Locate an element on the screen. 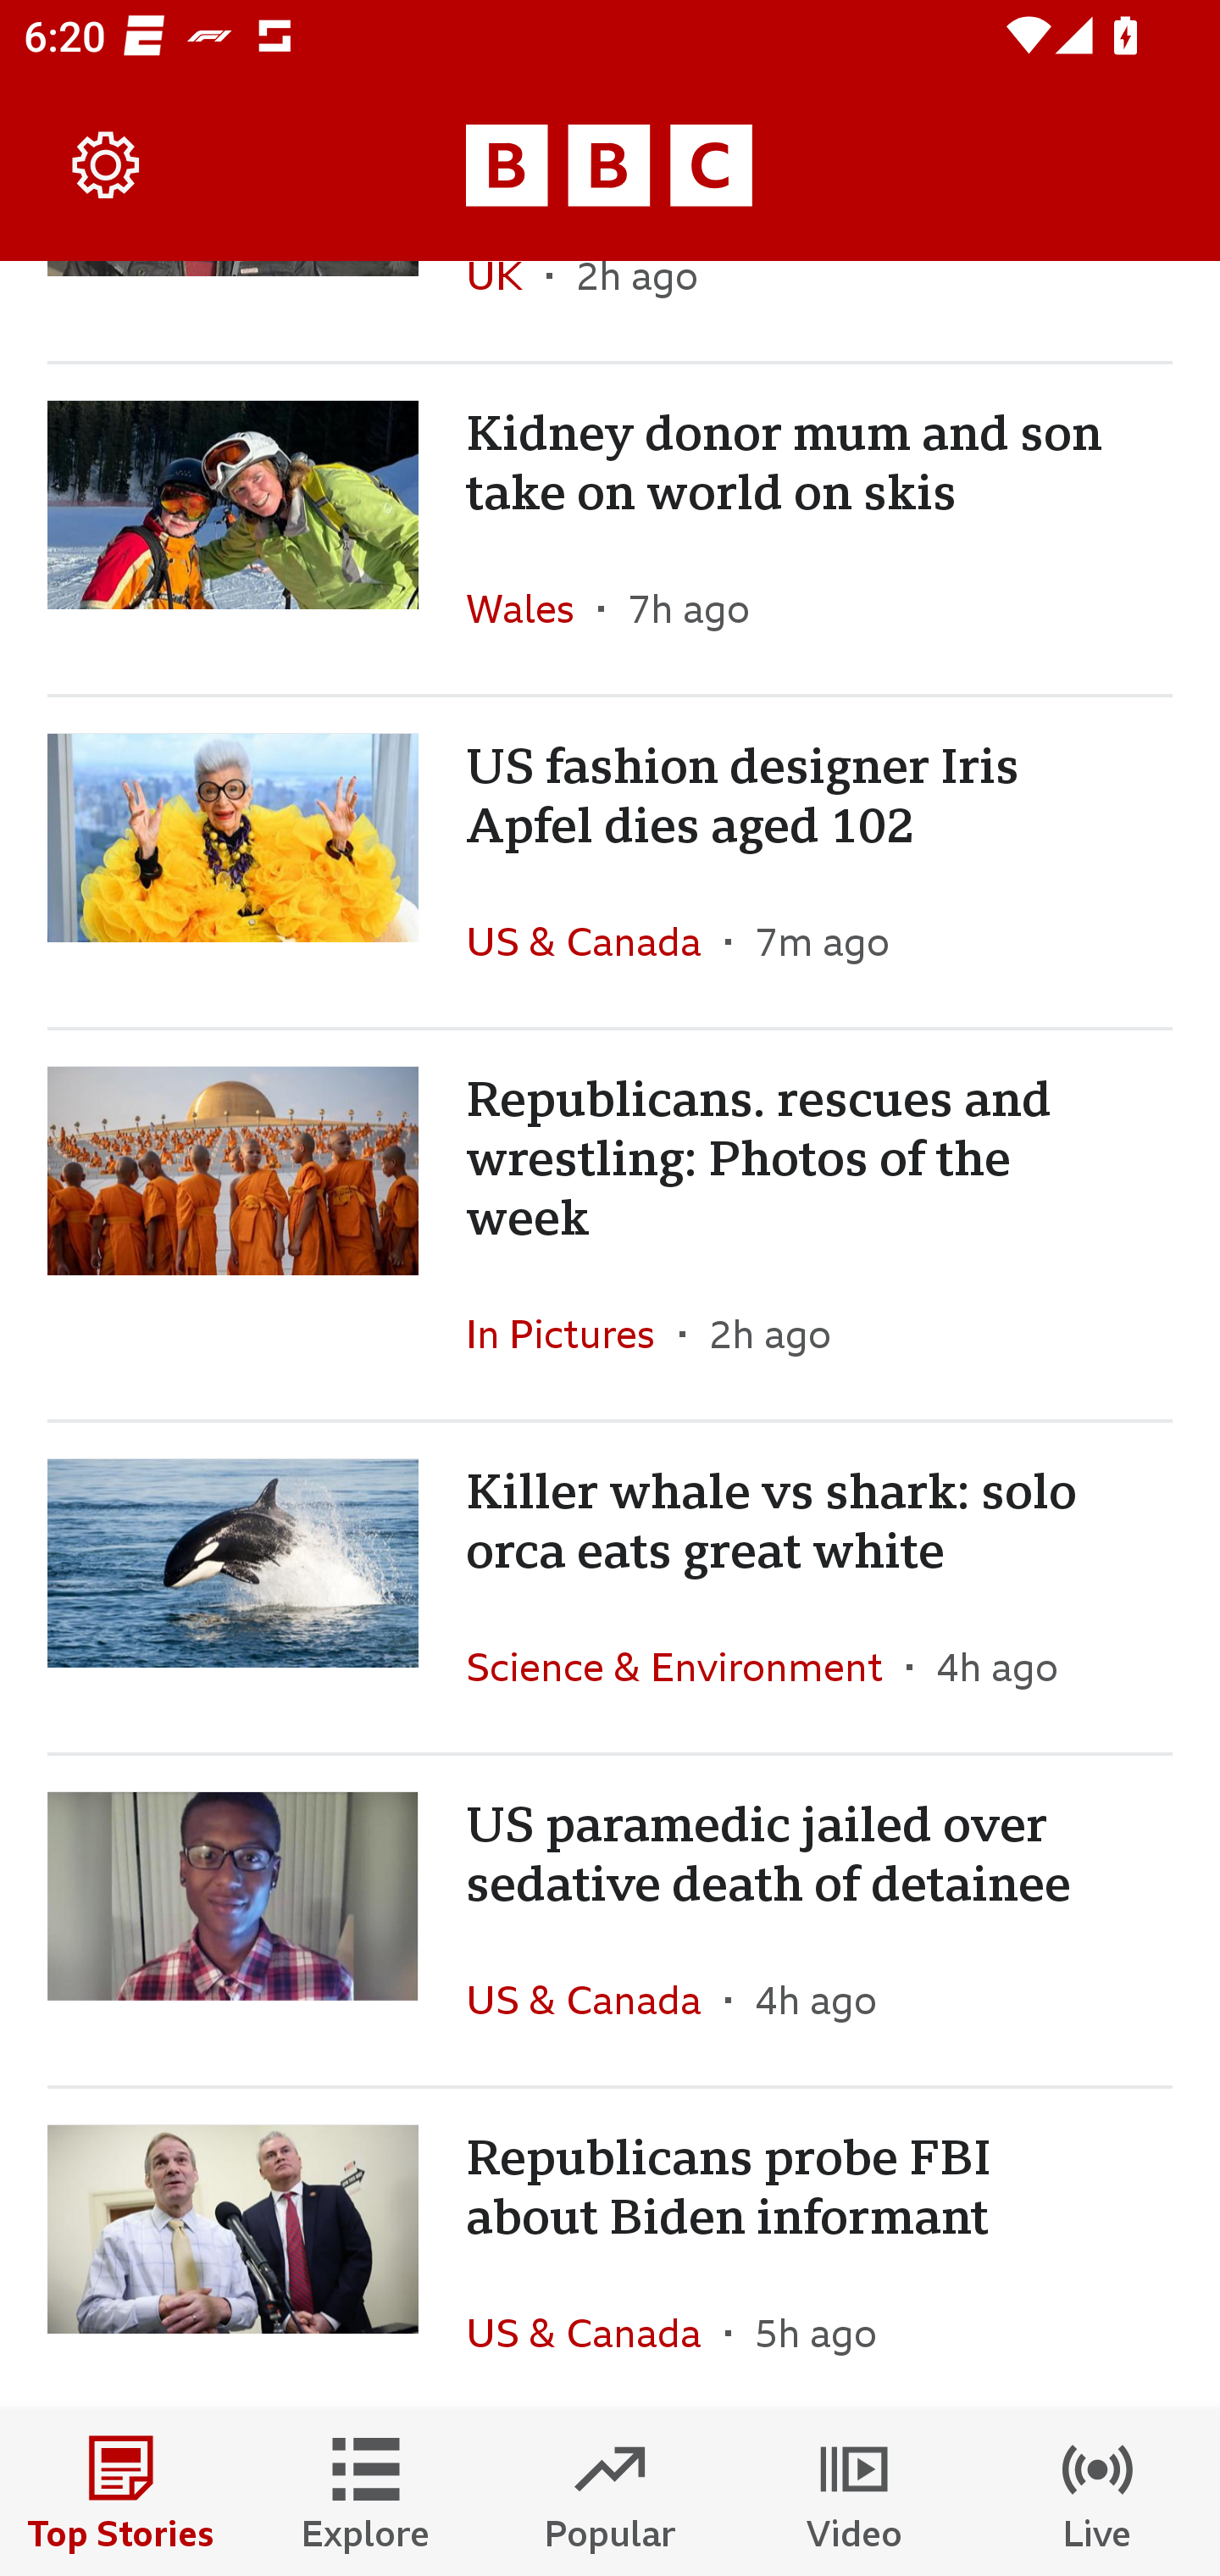 This screenshot has width=1220, height=2576. UK In the section UK 2h ago 2 Hours ago is located at coordinates (610, 310).